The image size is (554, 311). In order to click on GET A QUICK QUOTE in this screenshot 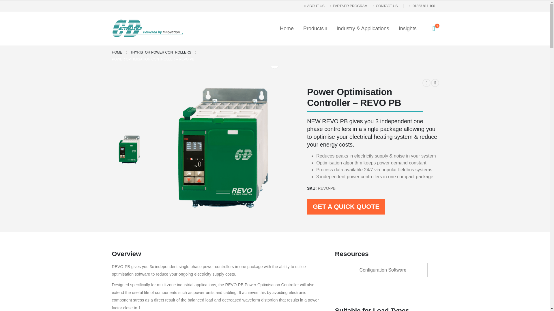, I will do `click(346, 207)`.